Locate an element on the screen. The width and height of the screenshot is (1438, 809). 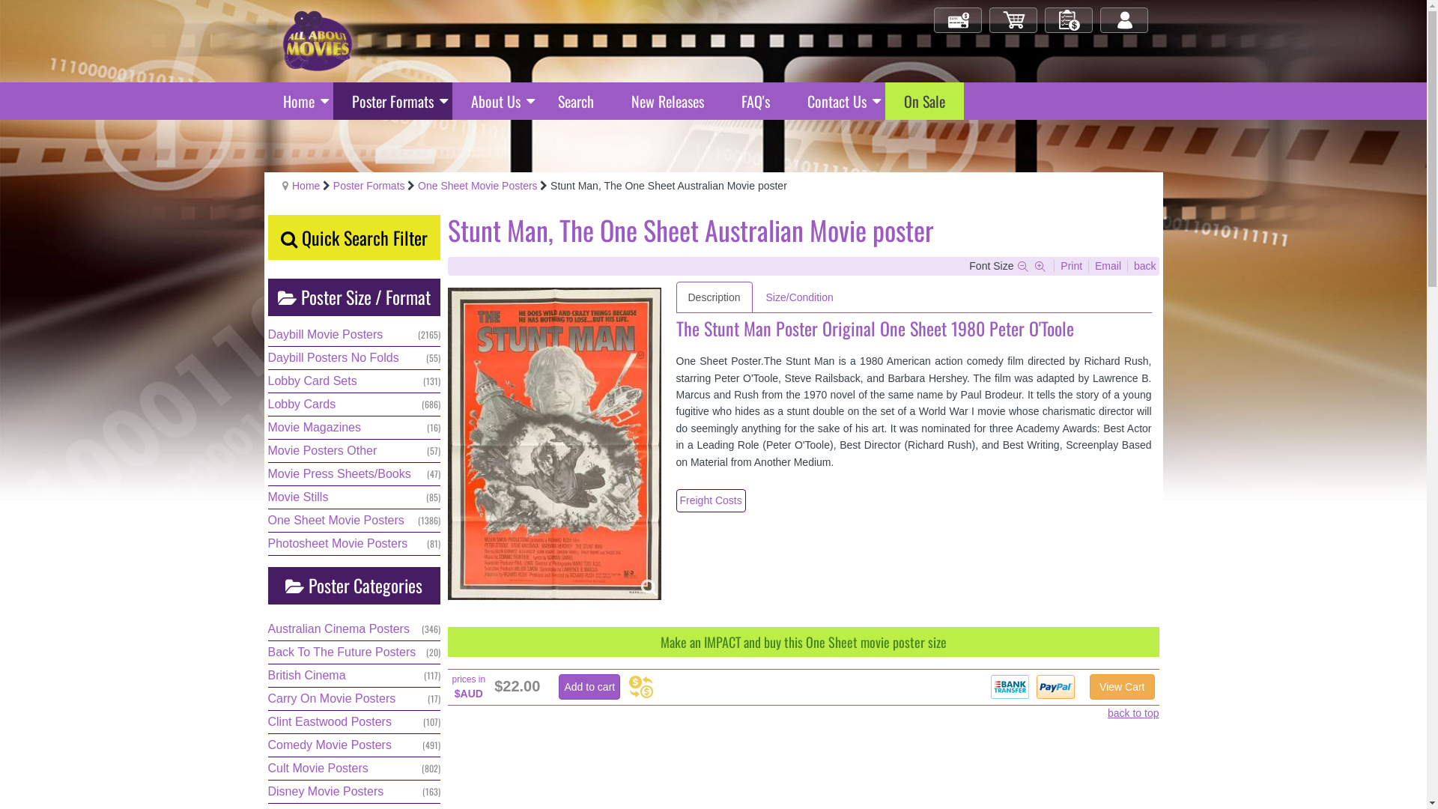
Cult Movie Posters
(802) is located at coordinates (354, 769).